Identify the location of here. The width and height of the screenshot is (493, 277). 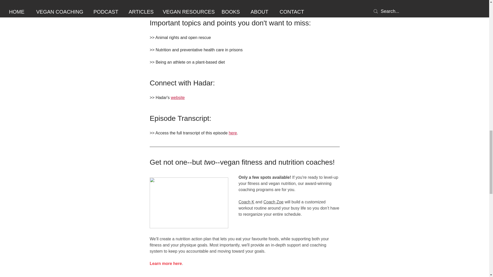
(233, 133).